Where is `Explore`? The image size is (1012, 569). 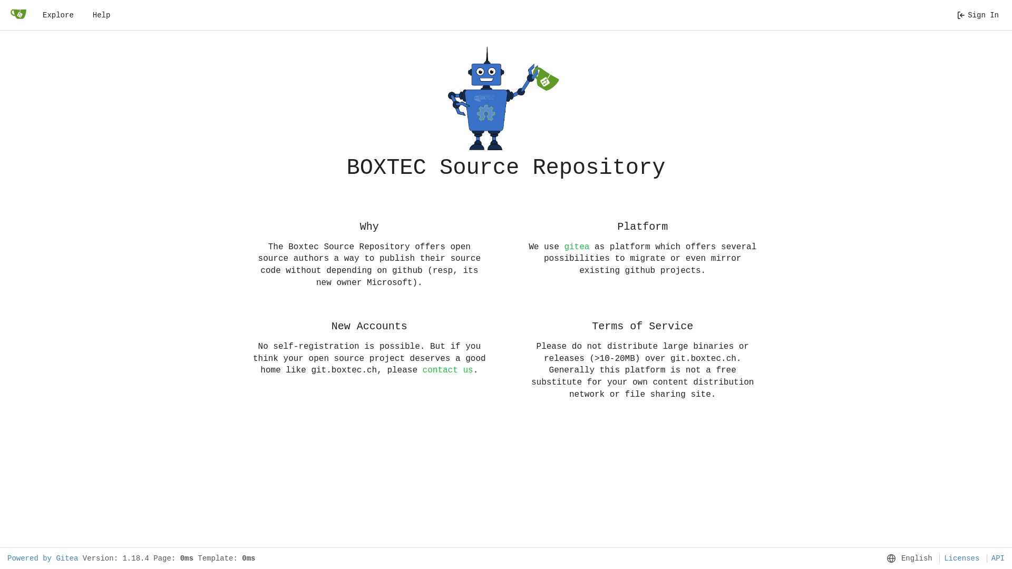 Explore is located at coordinates (58, 15).